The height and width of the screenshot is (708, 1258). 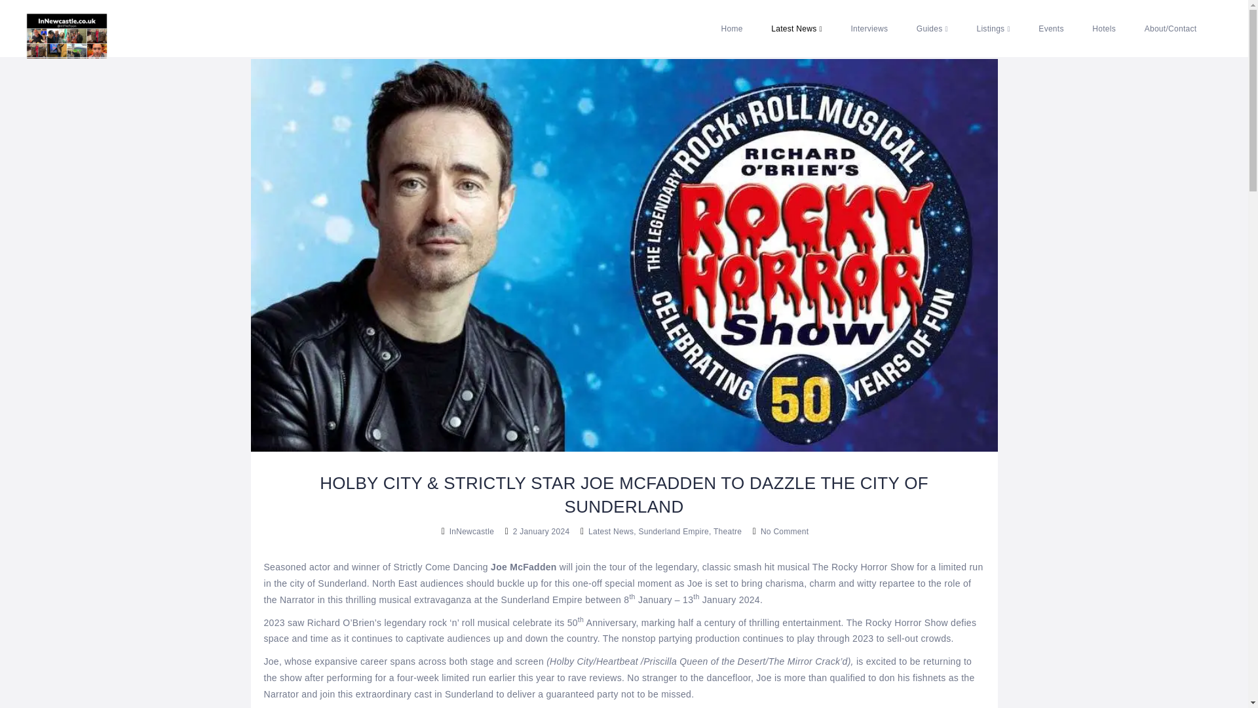 What do you see at coordinates (993, 29) in the screenshot?
I see `Listings` at bounding box center [993, 29].